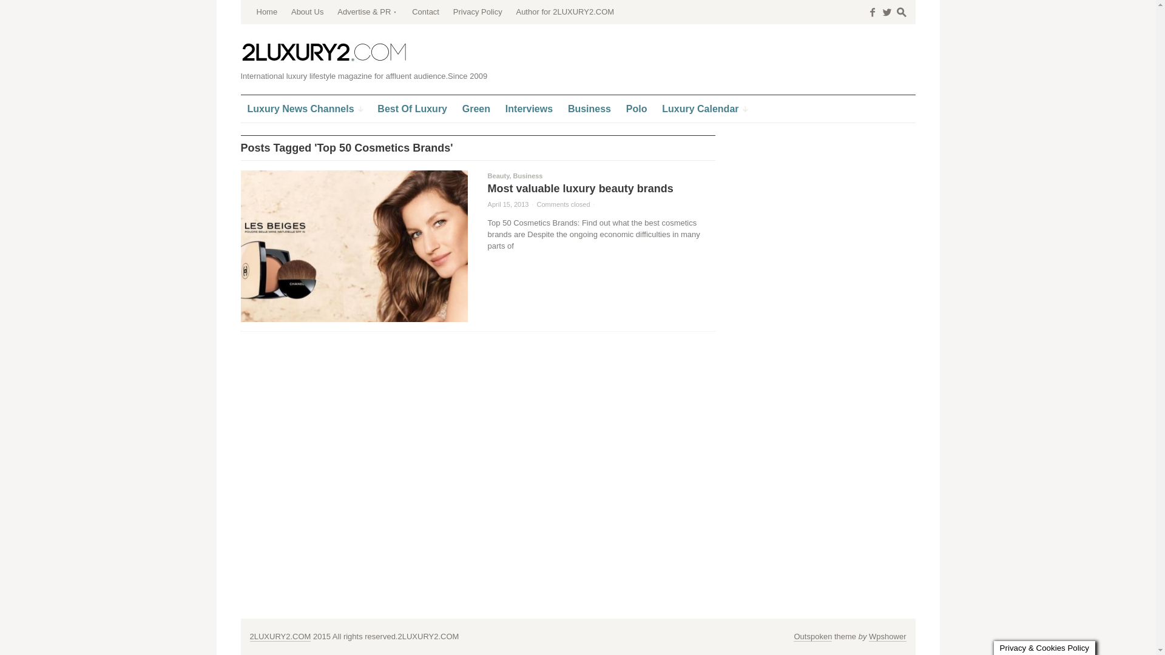 The image size is (1165, 655). What do you see at coordinates (267, 12) in the screenshot?
I see `Home` at bounding box center [267, 12].